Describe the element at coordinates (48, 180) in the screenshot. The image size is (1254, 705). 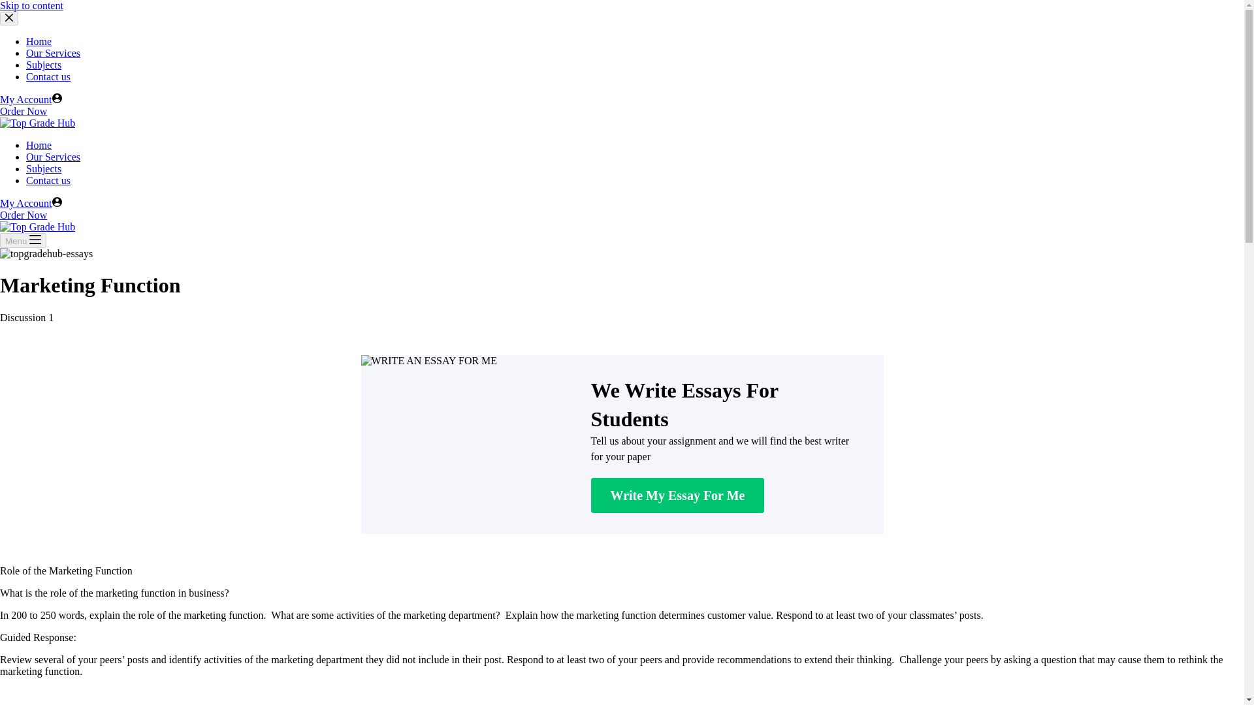
I see `Contact us` at that location.